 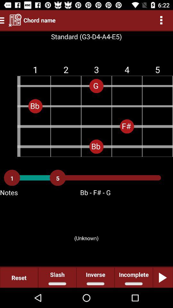 I want to click on turn off icon to the left of inverse, so click(x=57, y=277).